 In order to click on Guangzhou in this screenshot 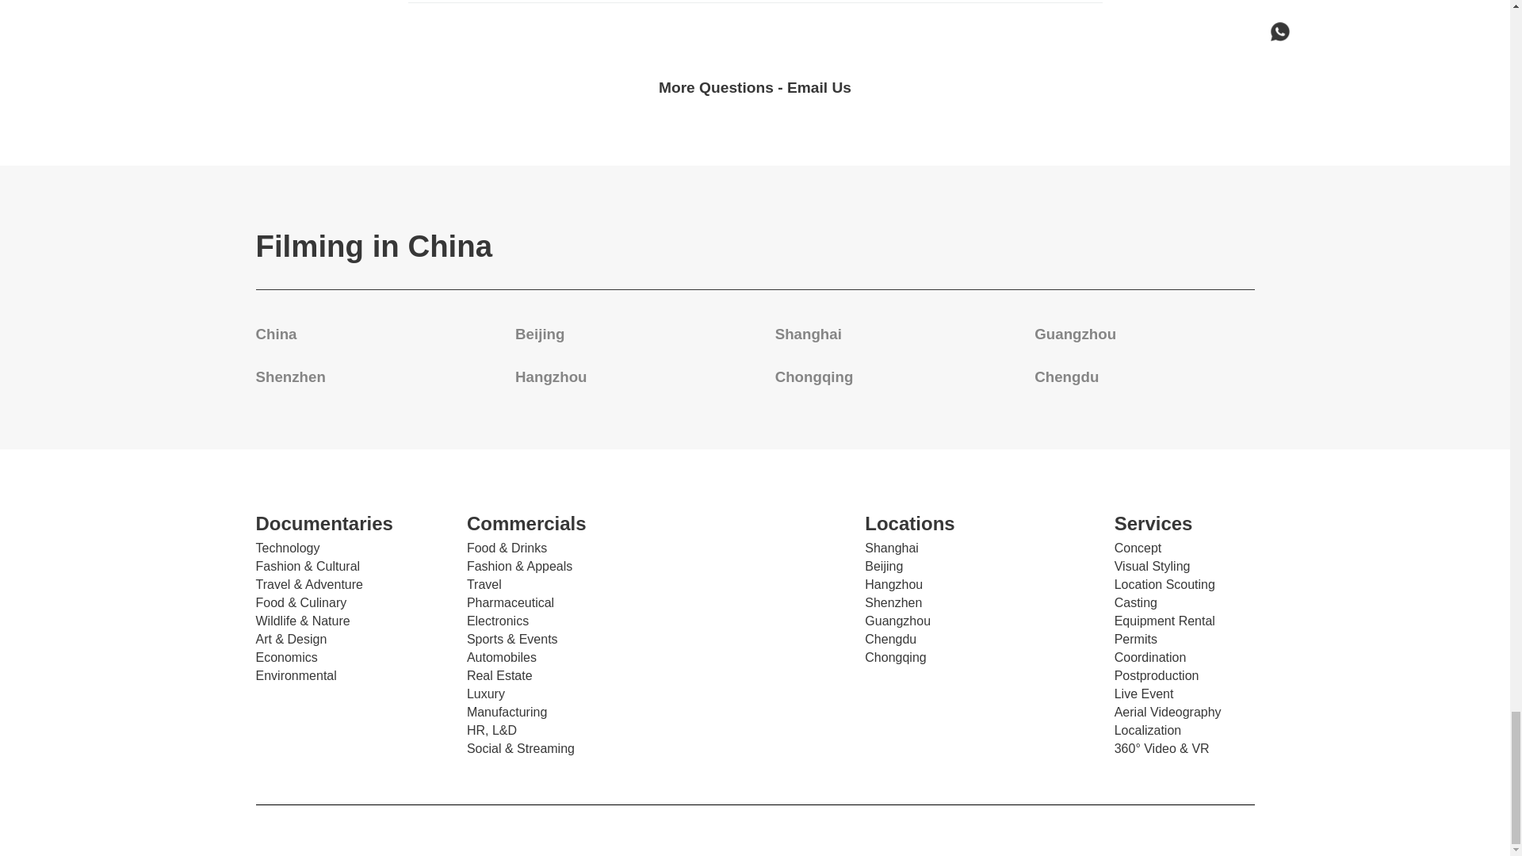, I will do `click(1075, 334)`.